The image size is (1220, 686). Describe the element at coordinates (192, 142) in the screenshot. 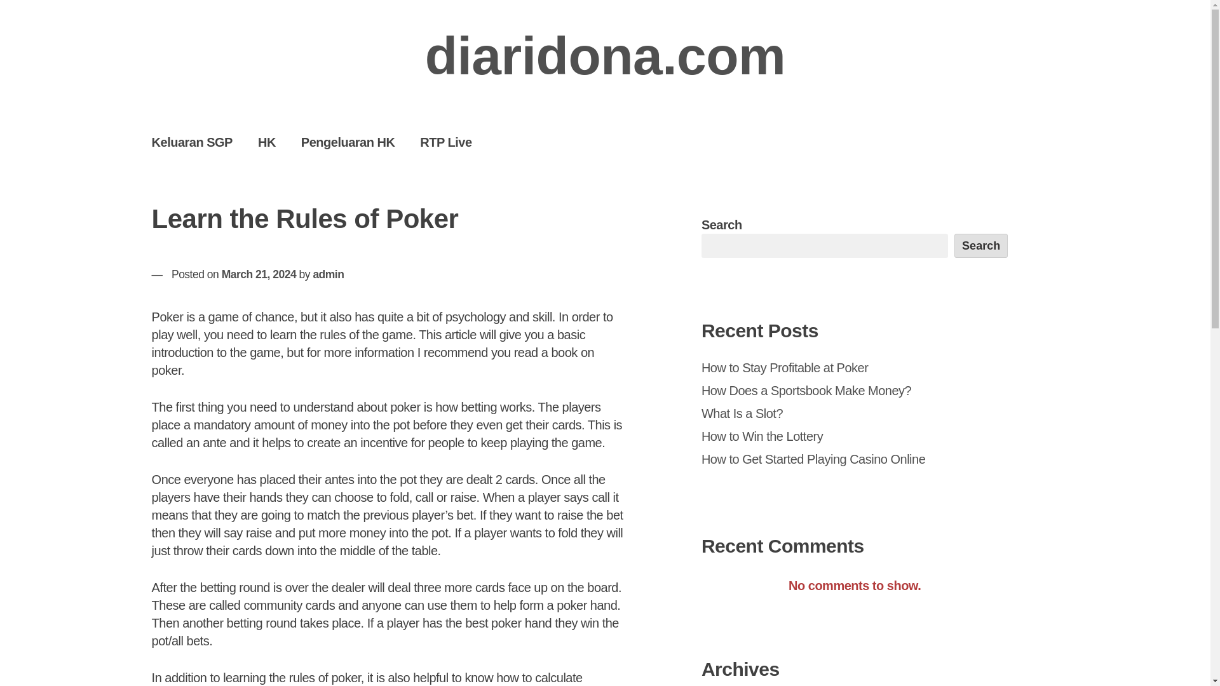

I see `Keluaran SGP` at that location.